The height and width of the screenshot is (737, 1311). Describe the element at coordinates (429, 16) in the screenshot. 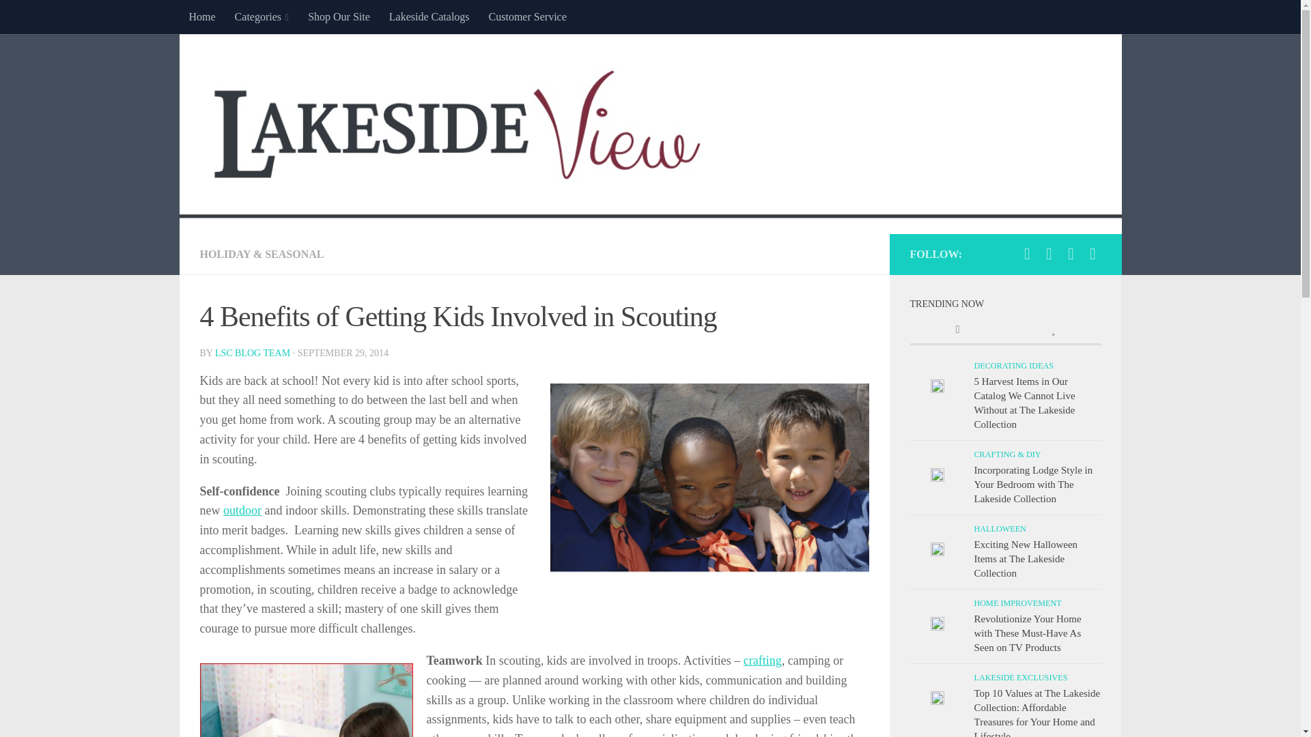

I see `Lakeside Catalogs` at that location.